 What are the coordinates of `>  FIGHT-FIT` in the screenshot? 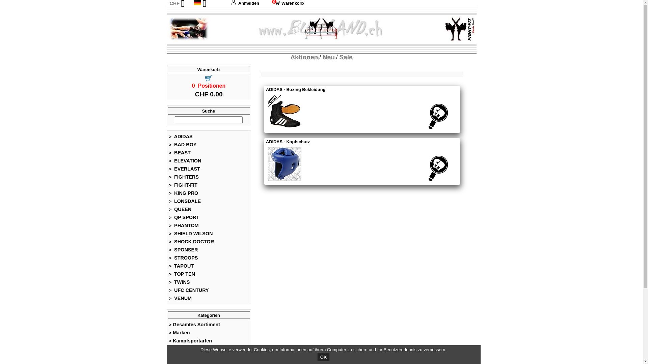 It's located at (183, 185).